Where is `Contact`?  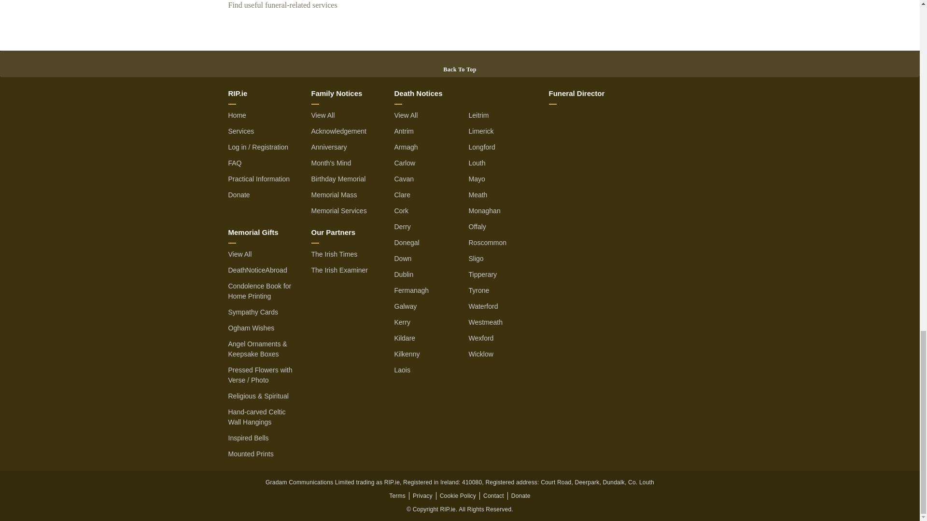 Contact is located at coordinates (493, 495).